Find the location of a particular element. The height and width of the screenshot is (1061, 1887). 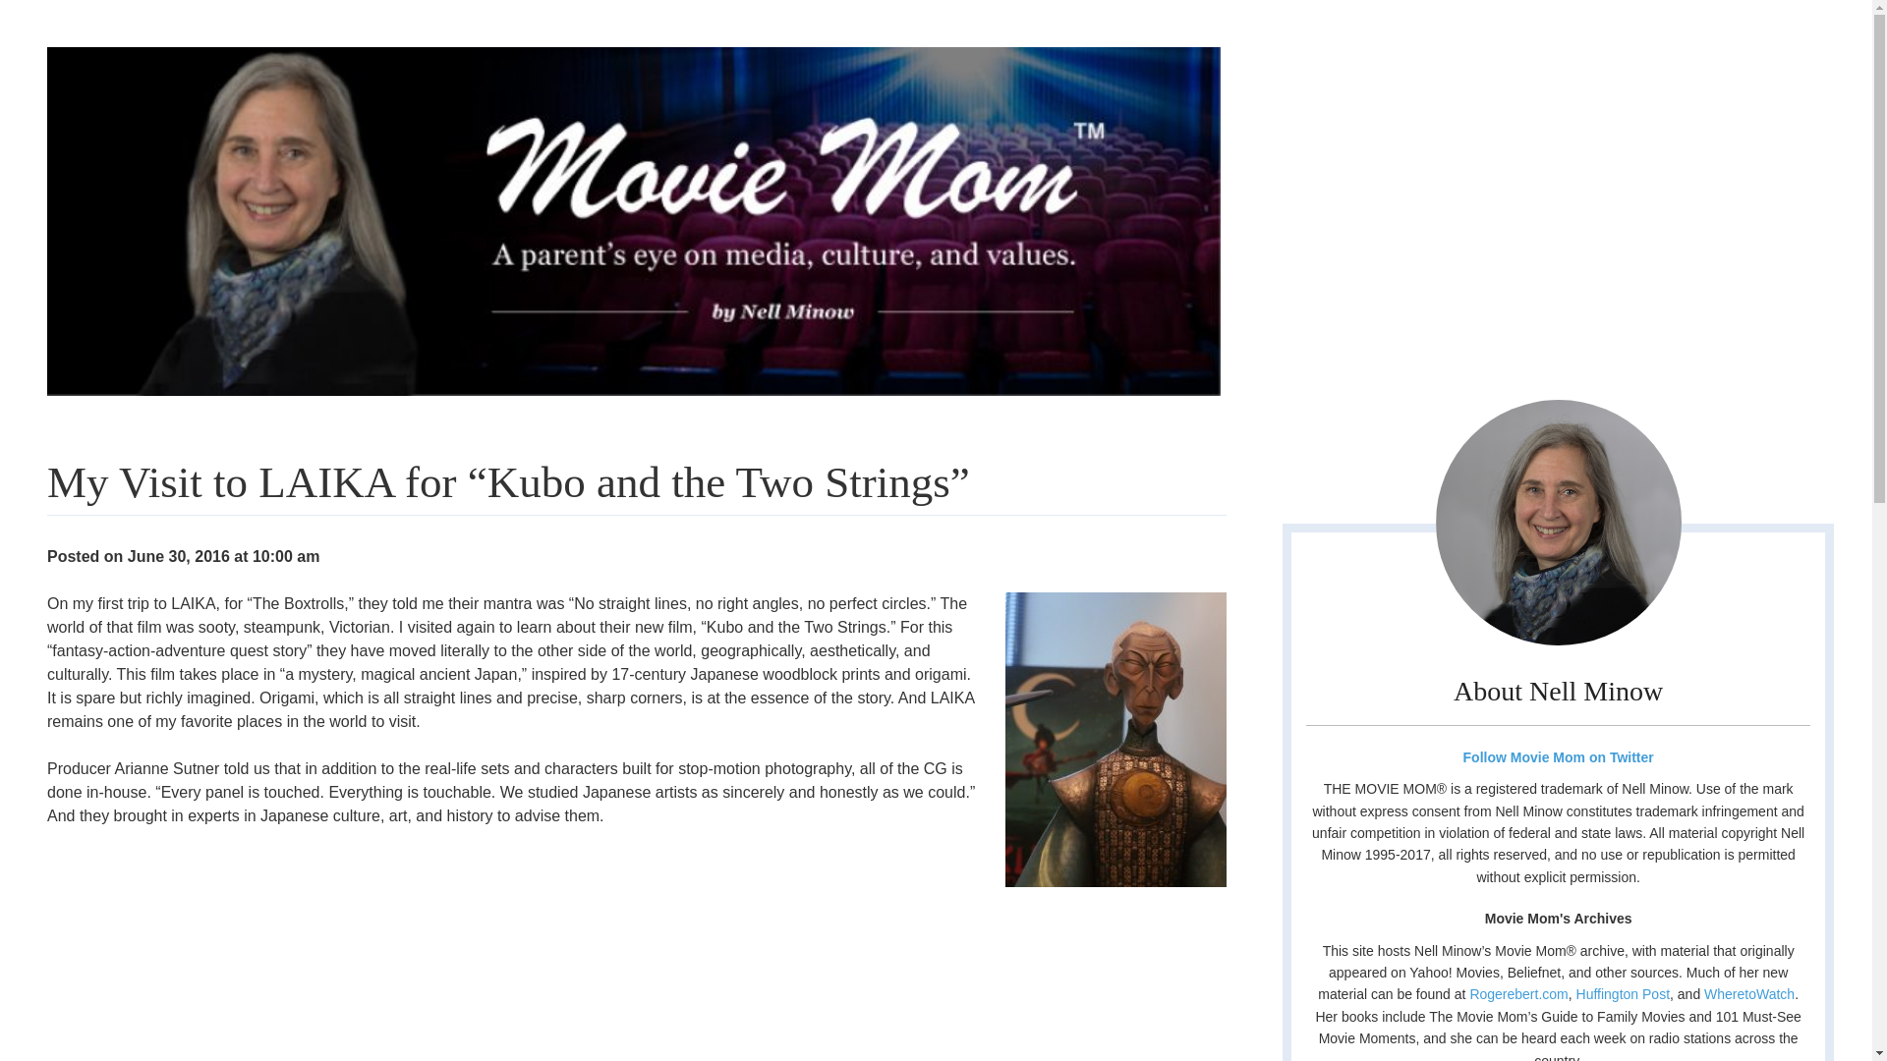

YouTube player is located at coordinates (305, 957).